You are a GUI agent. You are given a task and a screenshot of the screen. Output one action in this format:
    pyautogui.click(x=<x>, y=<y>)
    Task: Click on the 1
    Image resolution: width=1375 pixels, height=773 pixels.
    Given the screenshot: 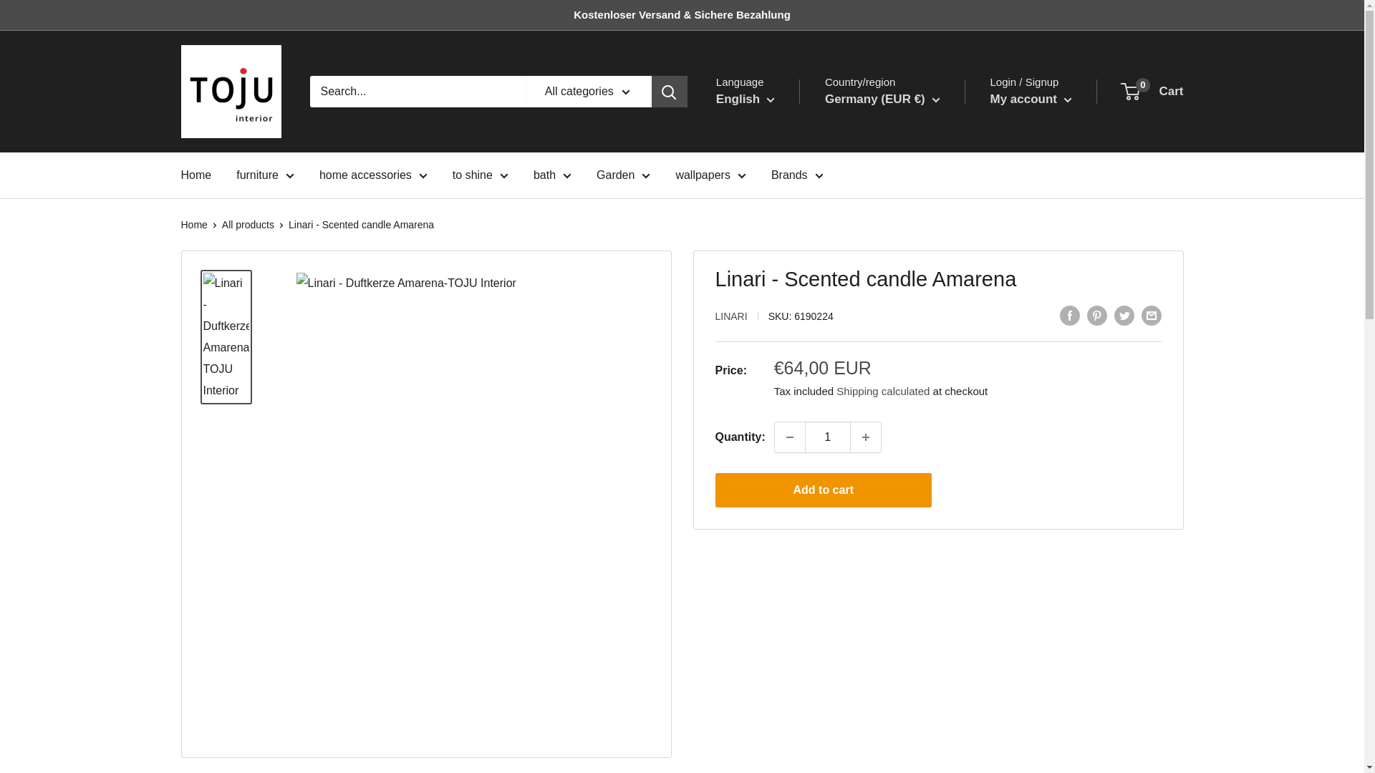 What is the action you would take?
    pyautogui.click(x=828, y=437)
    